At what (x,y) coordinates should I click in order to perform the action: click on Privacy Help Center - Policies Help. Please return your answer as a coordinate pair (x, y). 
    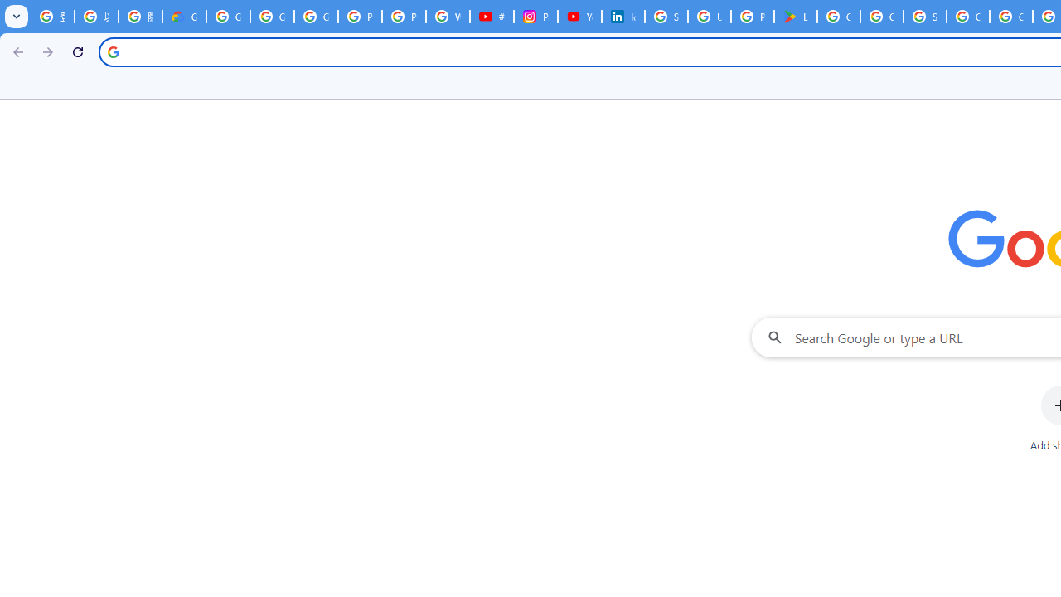
    Looking at the image, I should click on (404, 17).